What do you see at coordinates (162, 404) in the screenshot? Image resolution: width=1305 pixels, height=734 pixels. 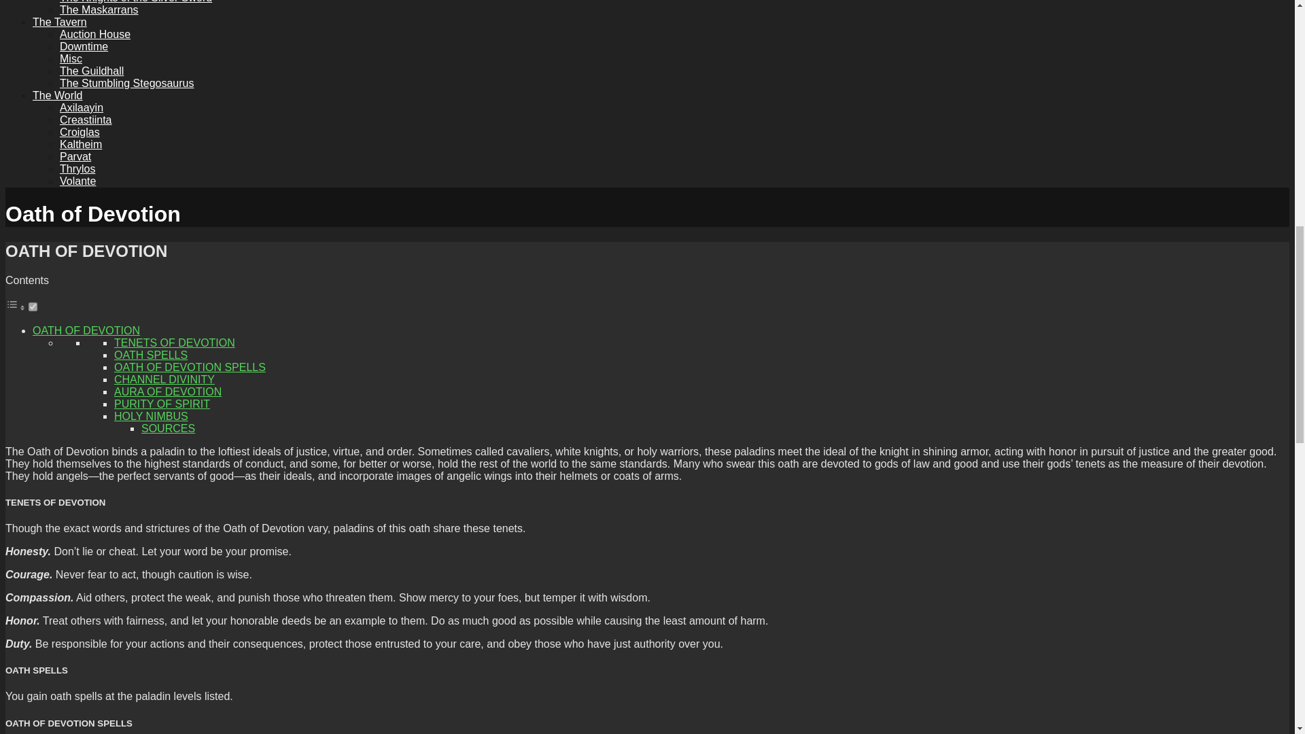 I see `PURITY OF SPIRIT` at bounding box center [162, 404].